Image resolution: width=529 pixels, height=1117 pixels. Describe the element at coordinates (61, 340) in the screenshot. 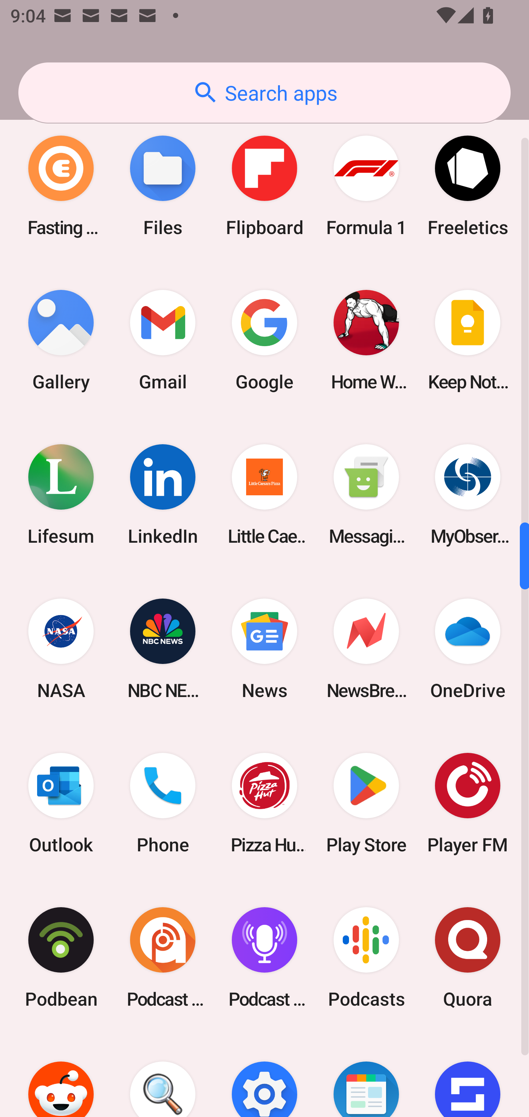

I see `Gallery` at that location.